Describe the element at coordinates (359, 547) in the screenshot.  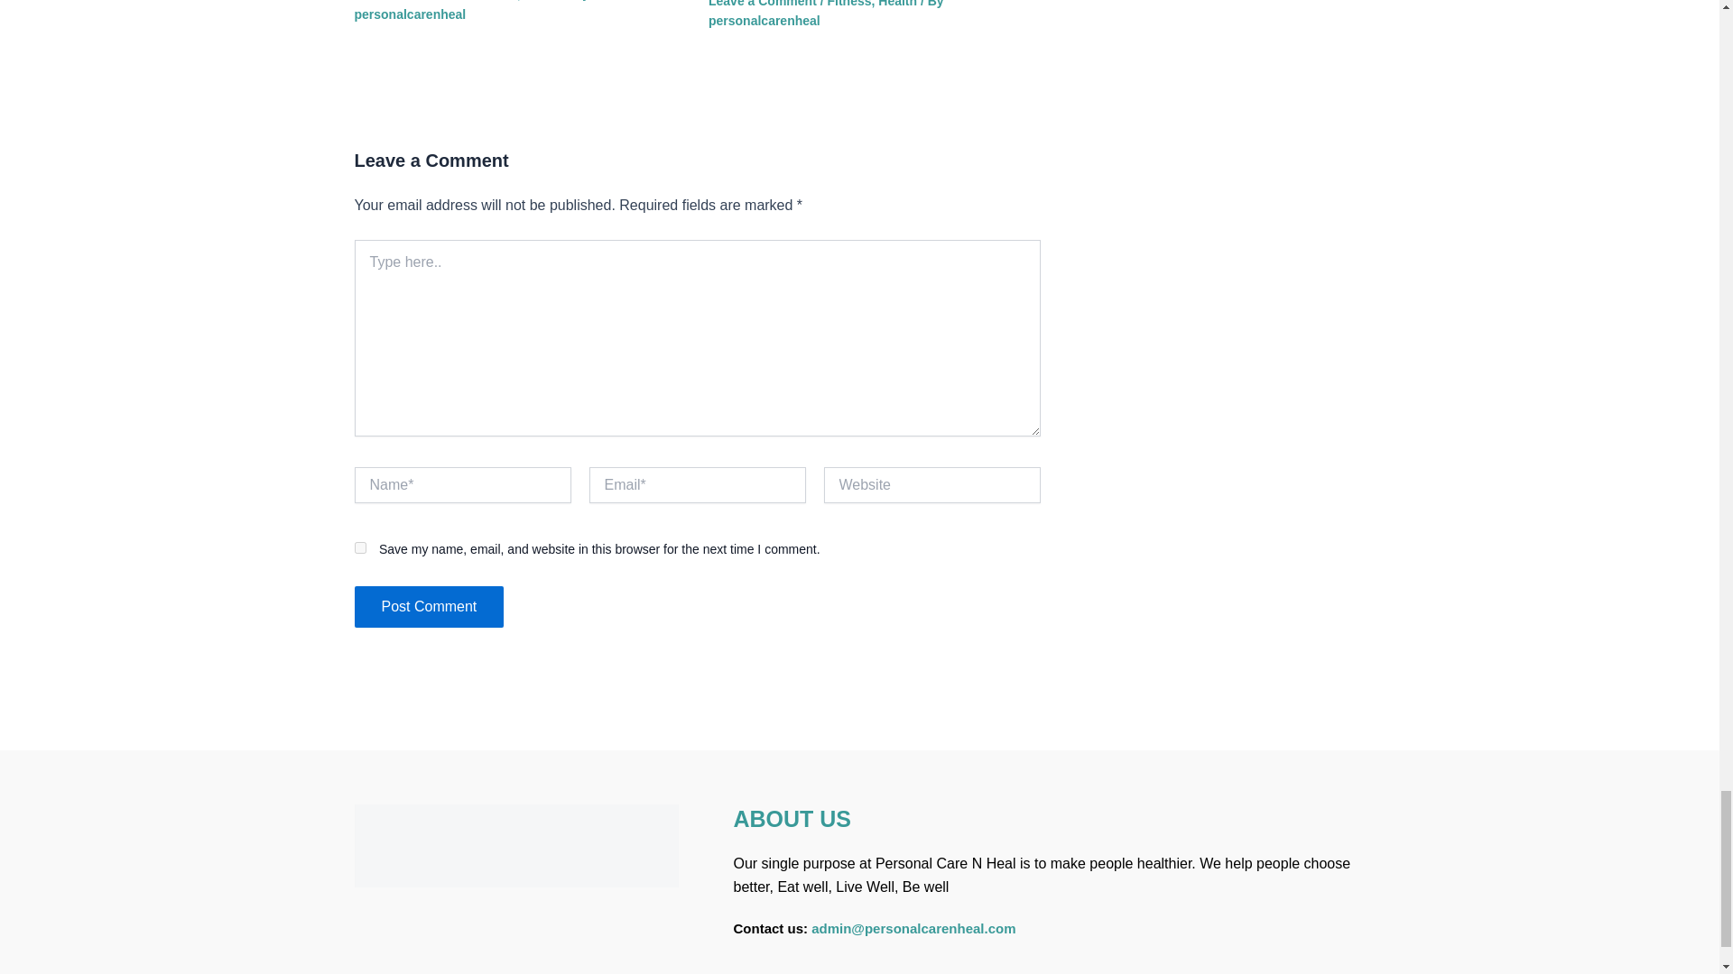
I see `yes` at that location.